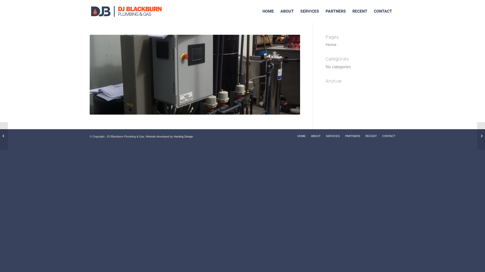 This screenshot has width=485, height=272. Describe the element at coordinates (183, 137) in the screenshot. I see `Harding Design` at that location.